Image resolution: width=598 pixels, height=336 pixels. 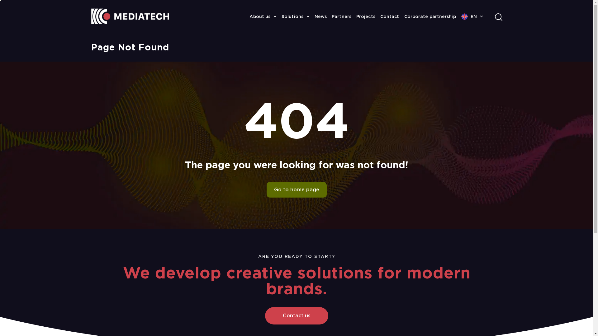 What do you see at coordinates (297, 190) in the screenshot?
I see `Go to home page` at bounding box center [297, 190].